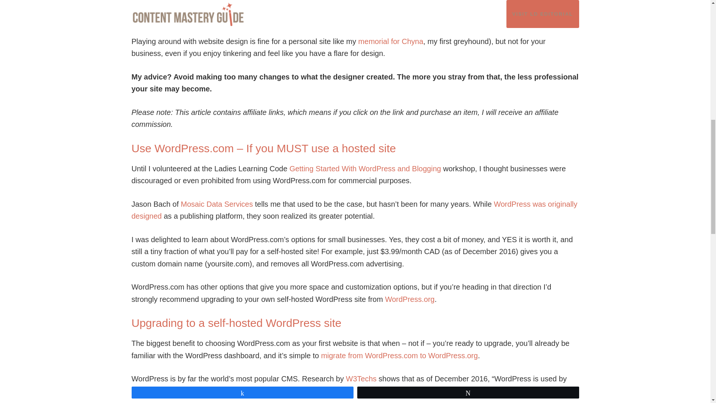 Image resolution: width=716 pixels, height=403 pixels. I want to click on WordPress.org, so click(409, 299).